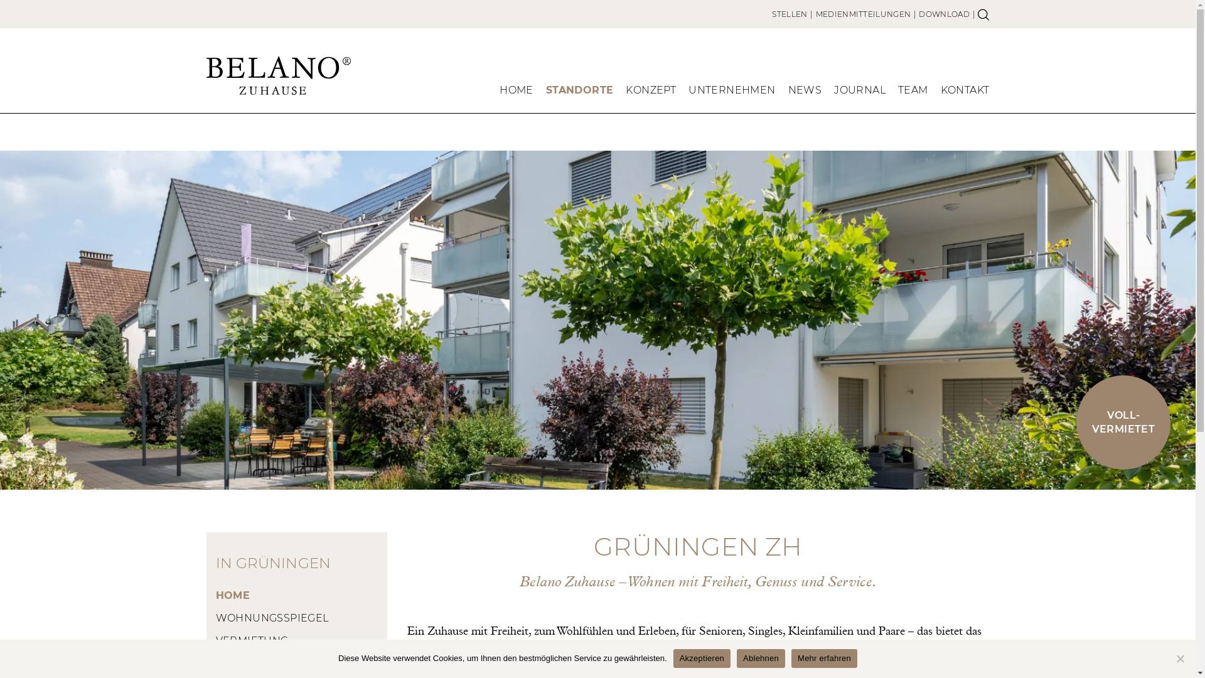  What do you see at coordinates (944, 14) in the screenshot?
I see `DOWNLOAD` at bounding box center [944, 14].